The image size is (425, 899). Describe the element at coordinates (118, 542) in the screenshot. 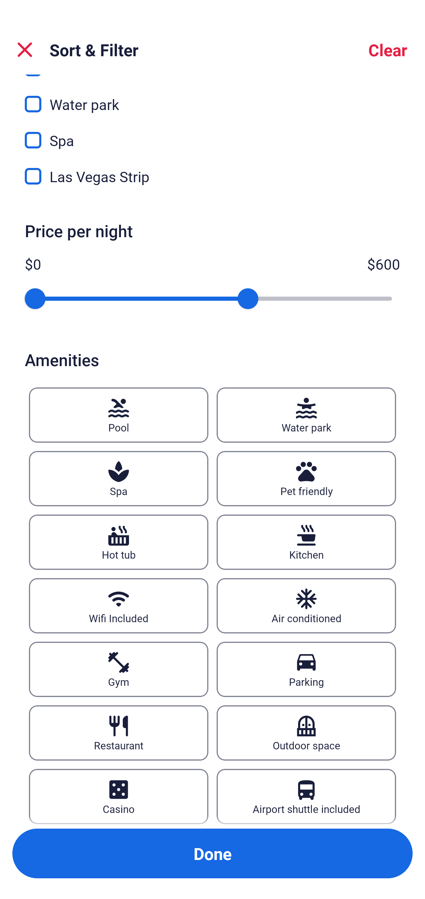

I see `Hot tub` at that location.